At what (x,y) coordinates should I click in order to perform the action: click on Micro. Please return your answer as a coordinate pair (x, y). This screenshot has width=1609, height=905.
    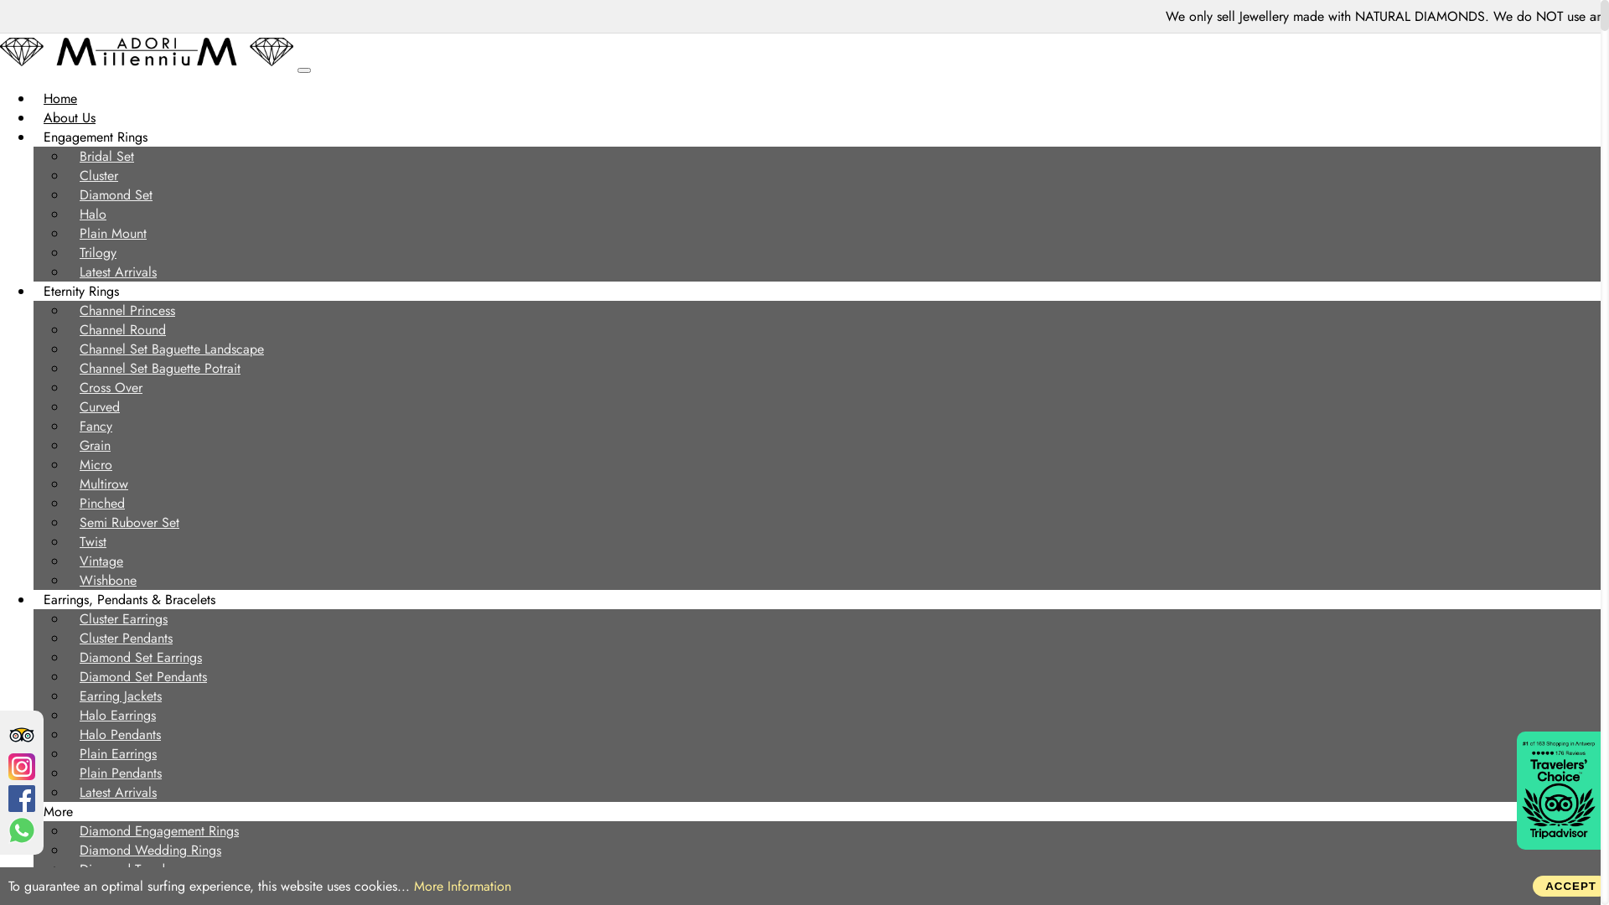
    Looking at the image, I should click on (96, 464).